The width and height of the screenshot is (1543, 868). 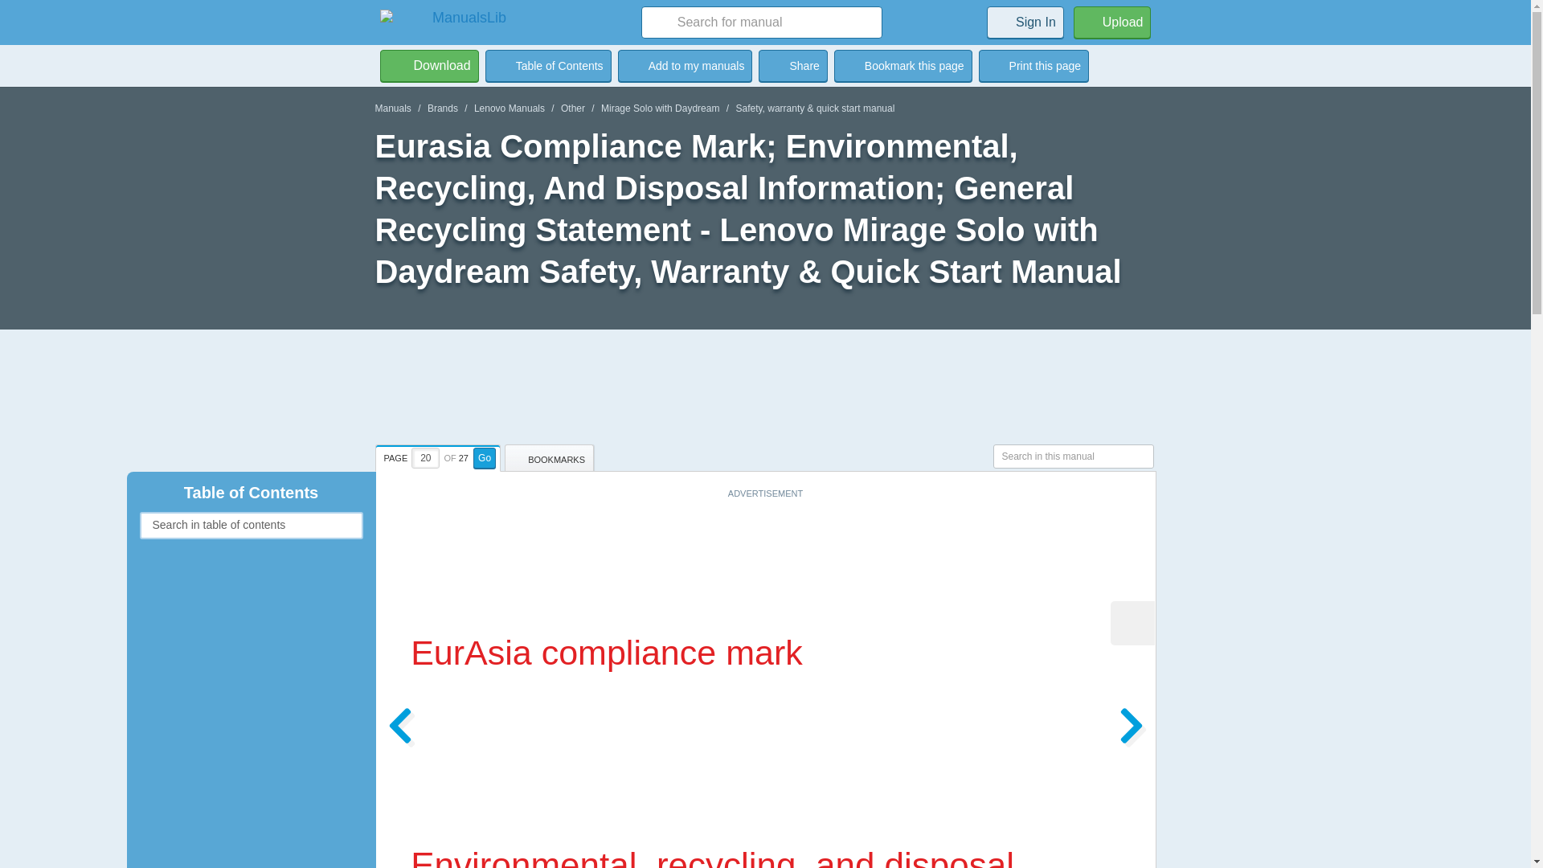 I want to click on Sign In, so click(x=1025, y=22).